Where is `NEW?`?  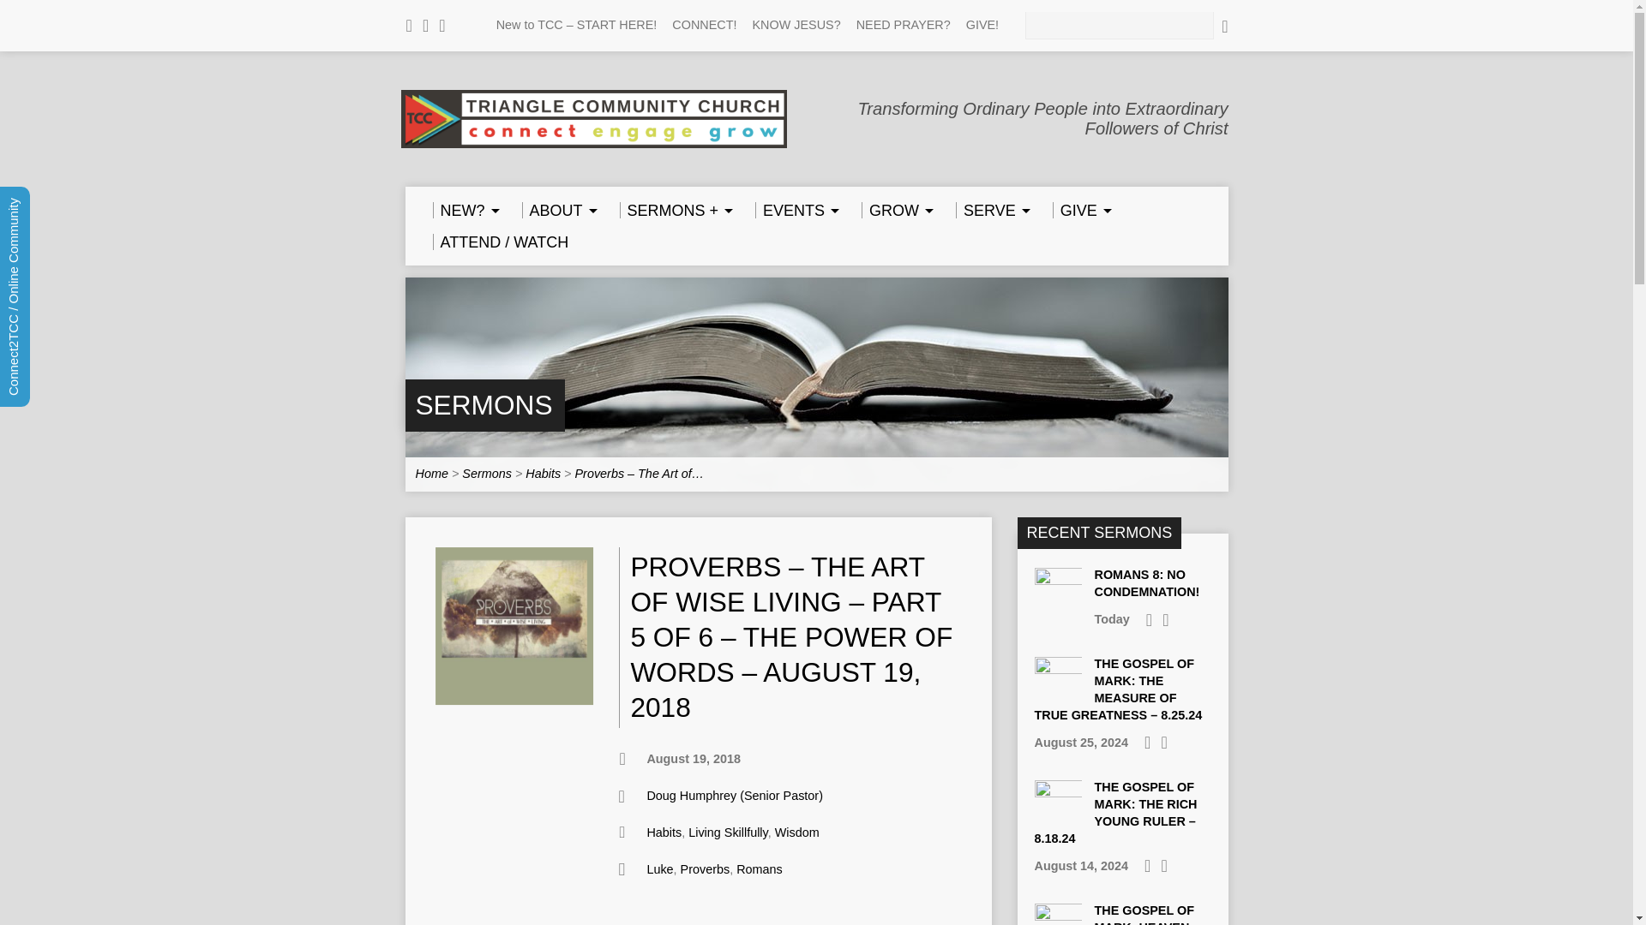
NEW? is located at coordinates (463, 210).